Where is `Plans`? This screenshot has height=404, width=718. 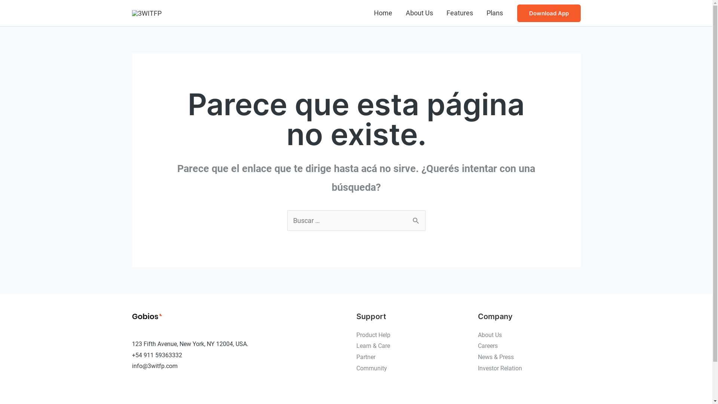 Plans is located at coordinates (494, 13).